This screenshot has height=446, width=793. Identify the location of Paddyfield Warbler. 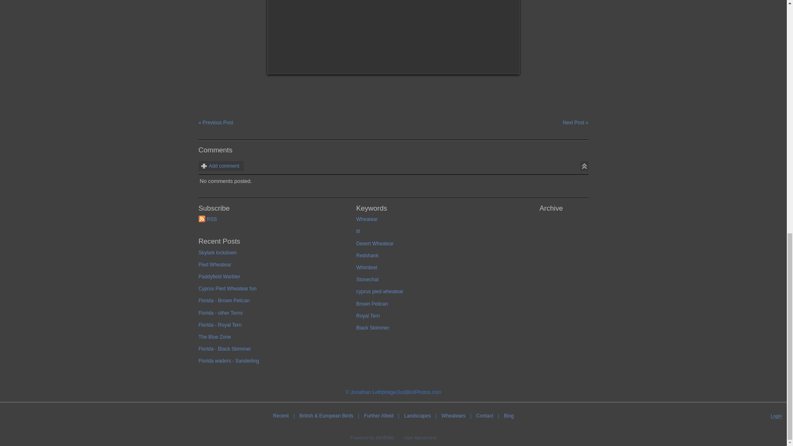
(274, 279).